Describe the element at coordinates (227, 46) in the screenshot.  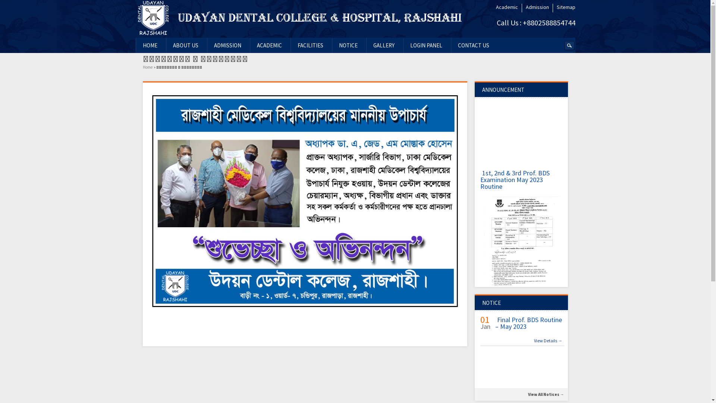
I see `ADMISSION` at that location.